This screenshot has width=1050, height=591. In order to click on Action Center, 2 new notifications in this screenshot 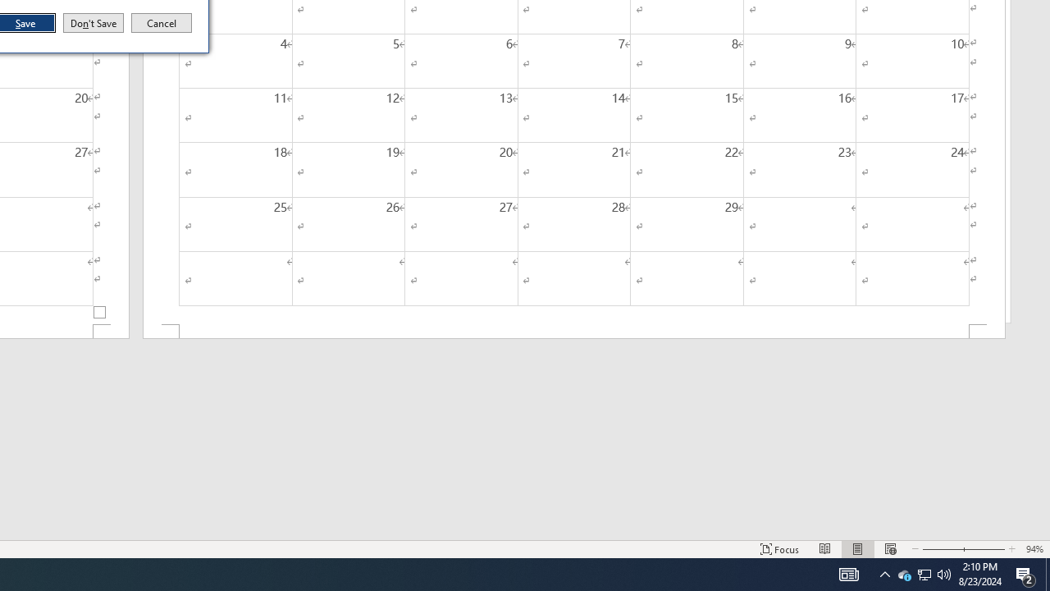, I will do `click(1025, 575)`.